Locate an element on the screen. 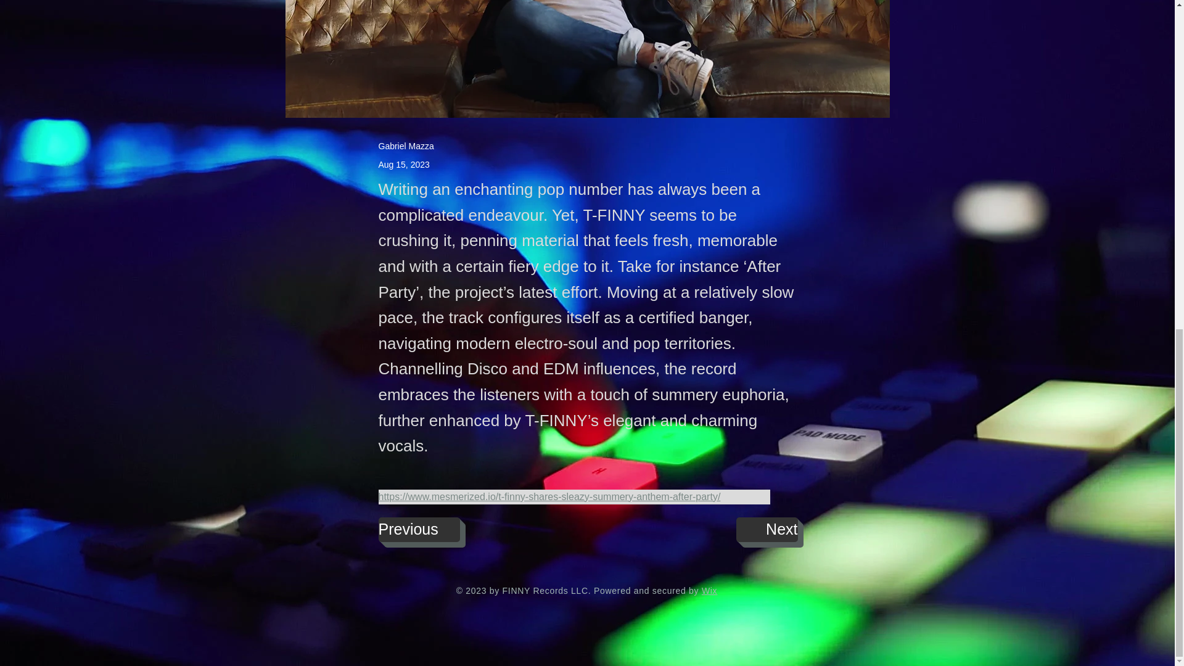 This screenshot has width=1184, height=666. Wix is located at coordinates (709, 591).